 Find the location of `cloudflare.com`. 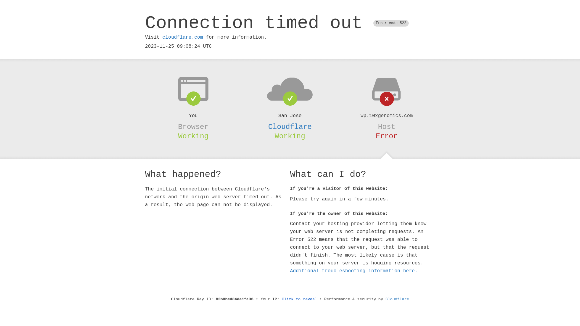

cloudflare.com is located at coordinates (183, 37).